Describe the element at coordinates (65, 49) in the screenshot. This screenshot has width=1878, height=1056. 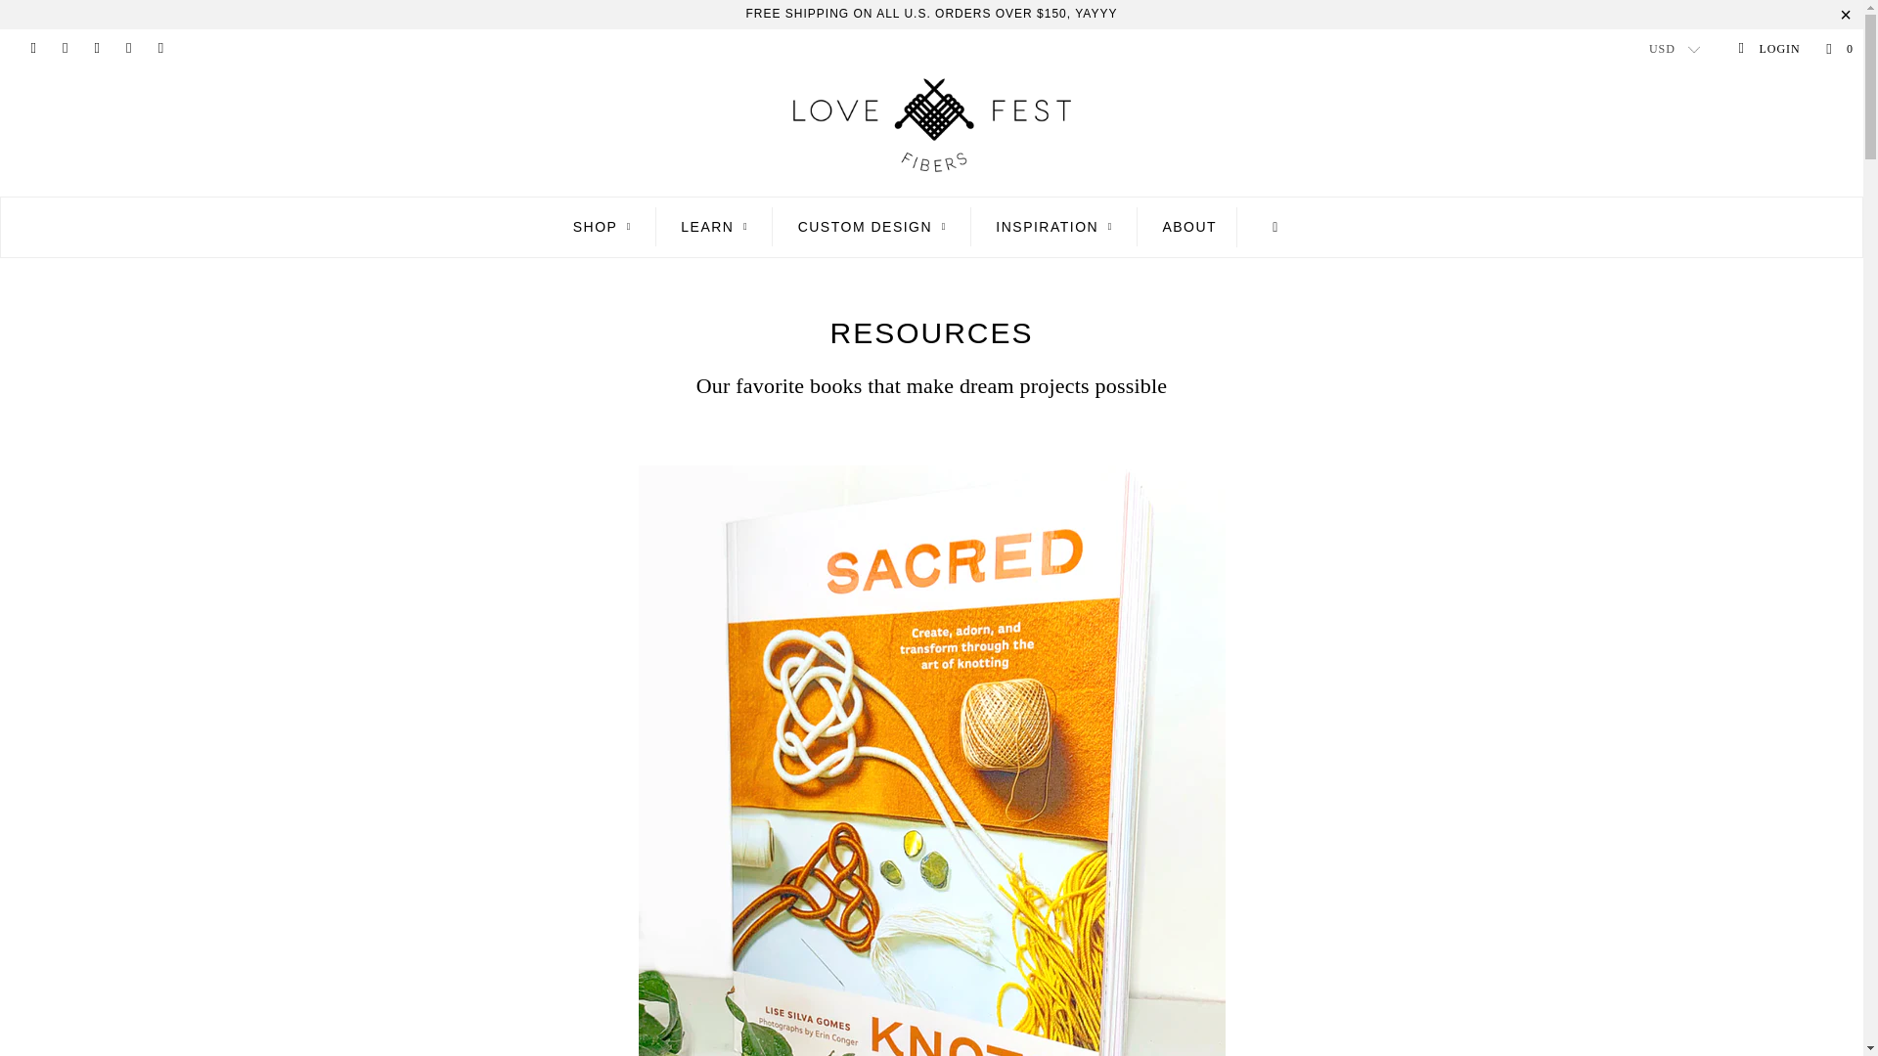
I see `Love Fest Fibers on YouTube` at that location.